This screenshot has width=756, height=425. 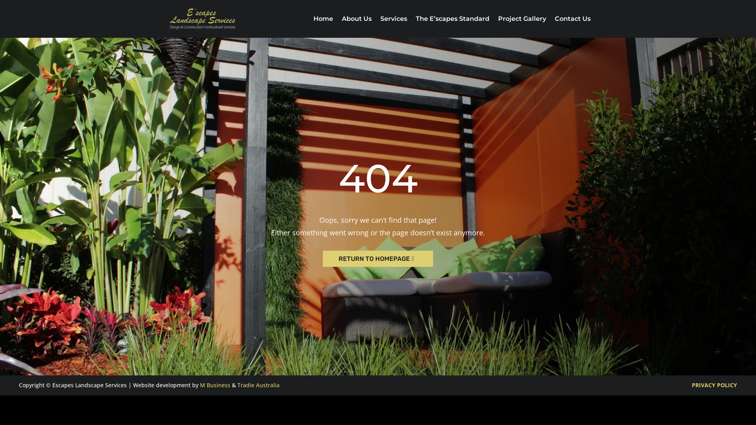 What do you see at coordinates (714, 385) in the screenshot?
I see `PRIVACY POLICY` at bounding box center [714, 385].